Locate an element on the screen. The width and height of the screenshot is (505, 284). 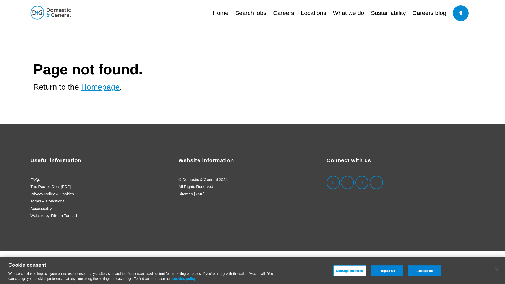
Accessibility is located at coordinates (41, 208).